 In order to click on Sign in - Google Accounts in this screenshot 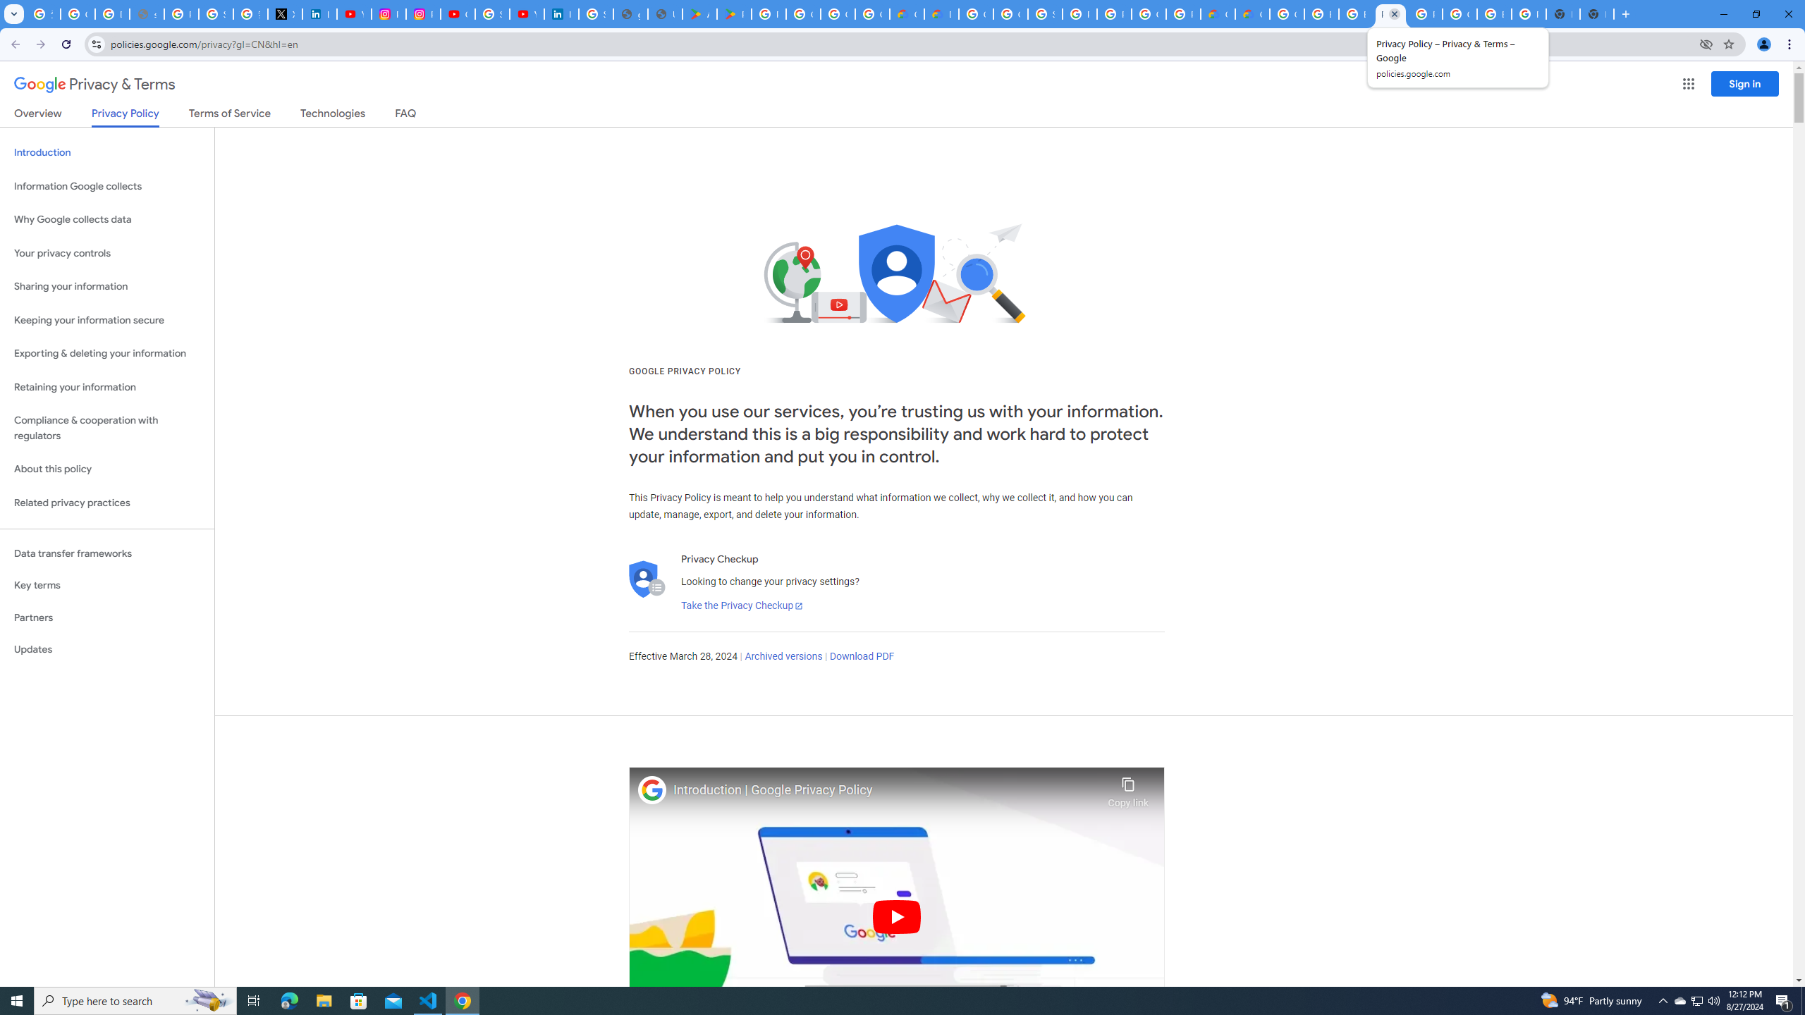, I will do `click(216, 14)`.